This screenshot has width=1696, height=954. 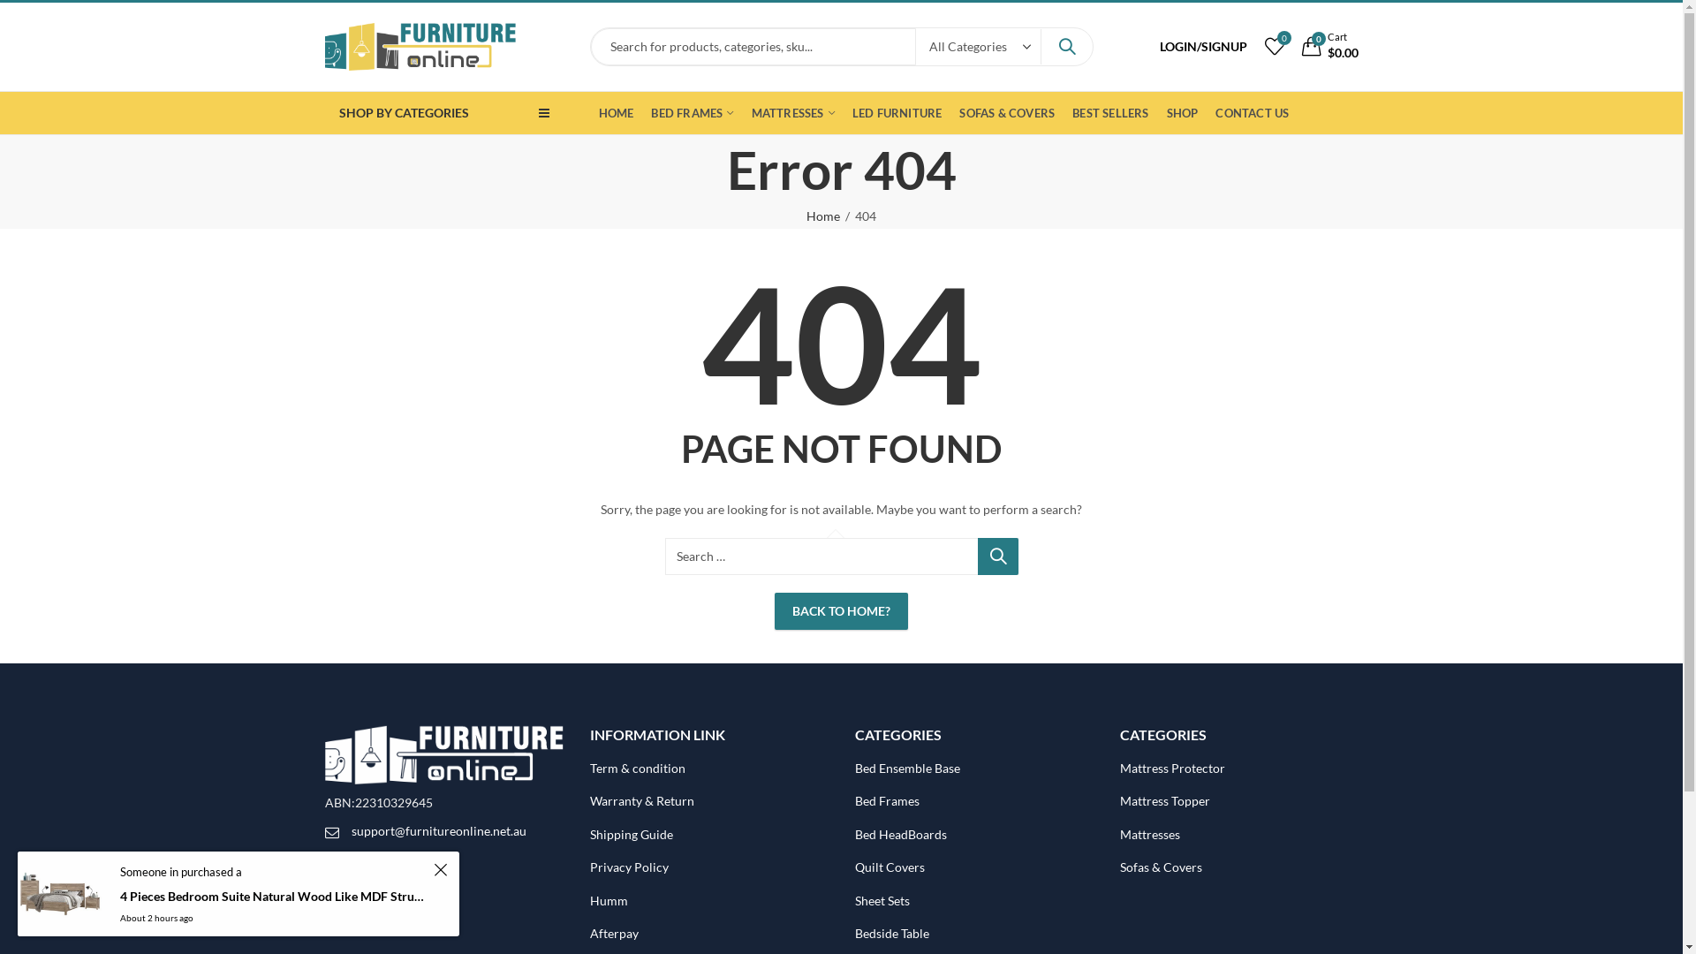 I want to click on Quilt Covers, so click(x=890, y=867).